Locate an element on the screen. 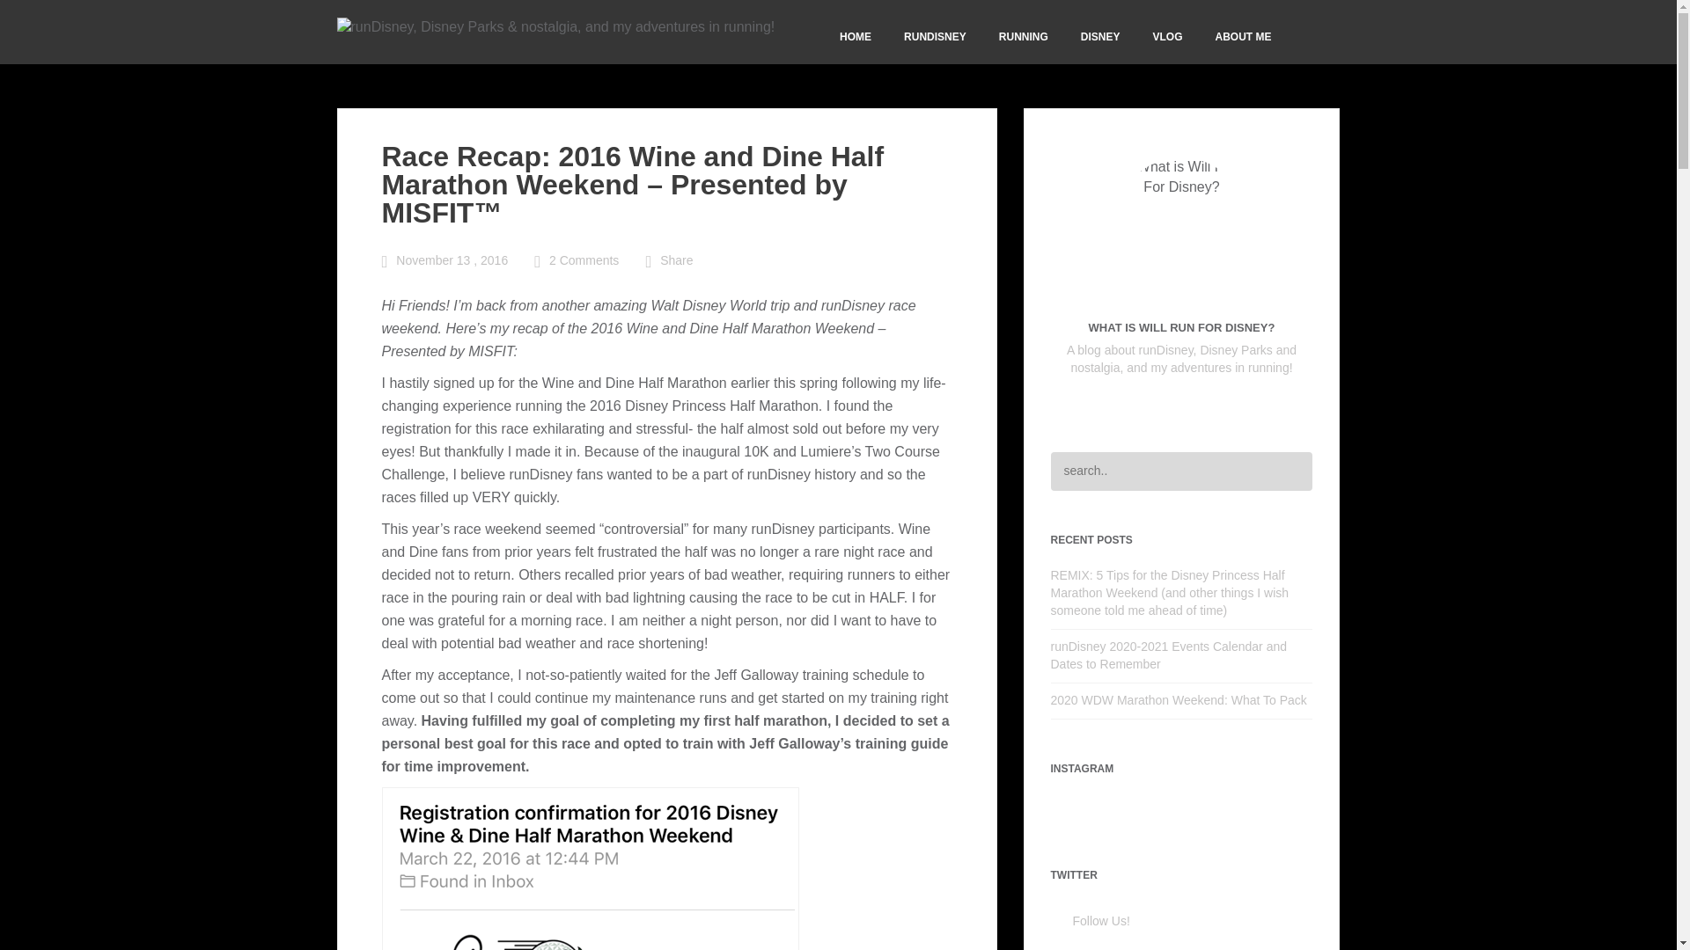  RUNNING is located at coordinates (1023, 36).